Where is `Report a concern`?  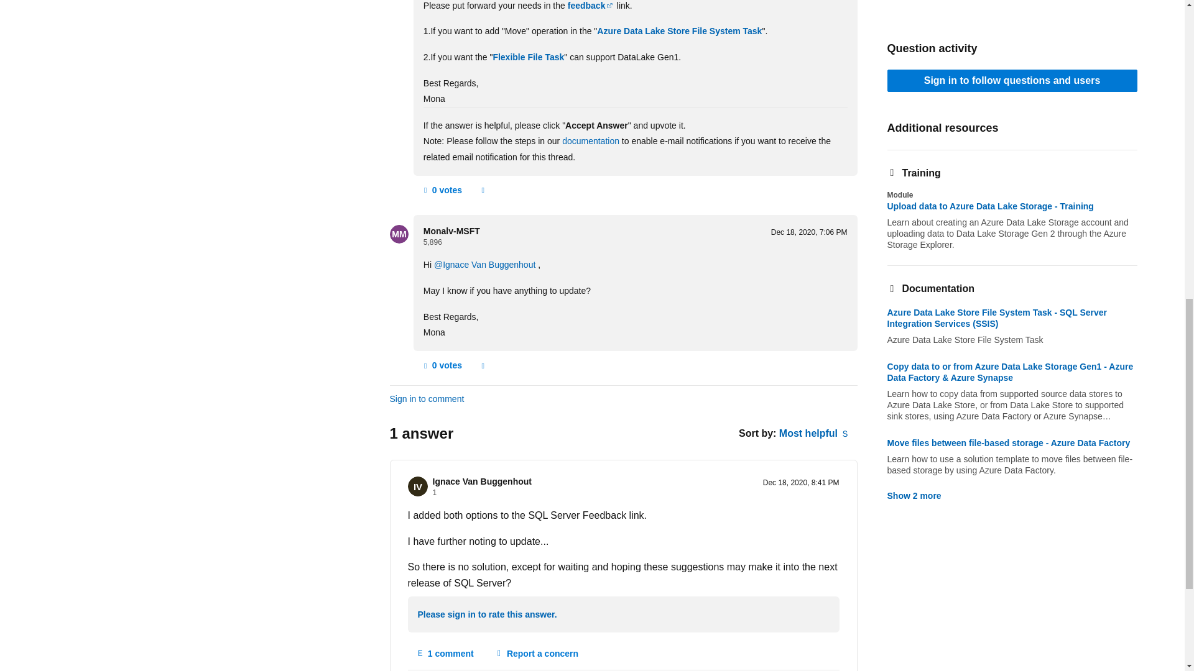 Report a concern is located at coordinates (483, 190).